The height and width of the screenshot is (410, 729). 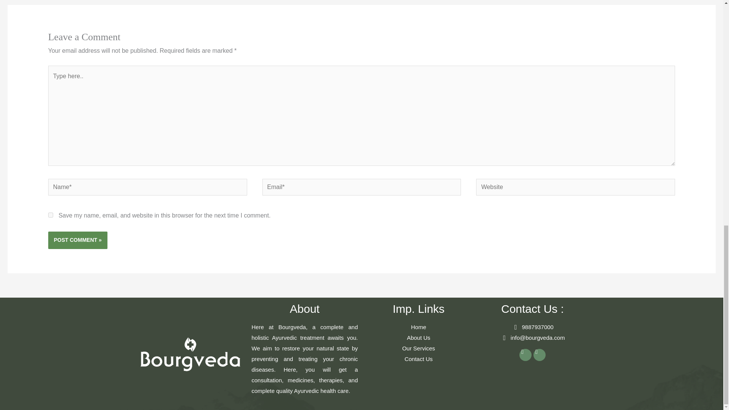 What do you see at coordinates (532, 327) in the screenshot?
I see `9887937000` at bounding box center [532, 327].